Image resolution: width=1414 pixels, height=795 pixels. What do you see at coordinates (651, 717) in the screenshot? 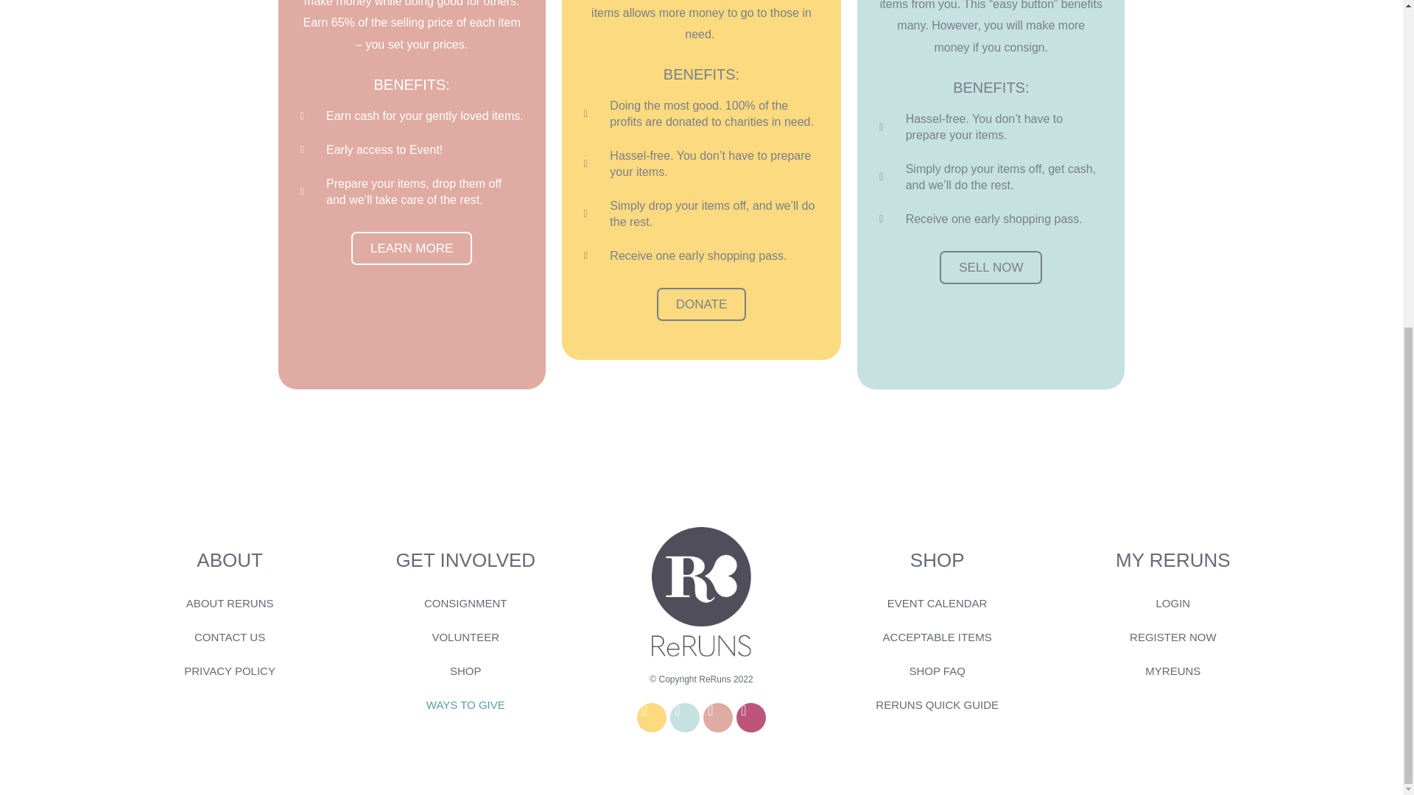
I see `Phone-alt` at bounding box center [651, 717].